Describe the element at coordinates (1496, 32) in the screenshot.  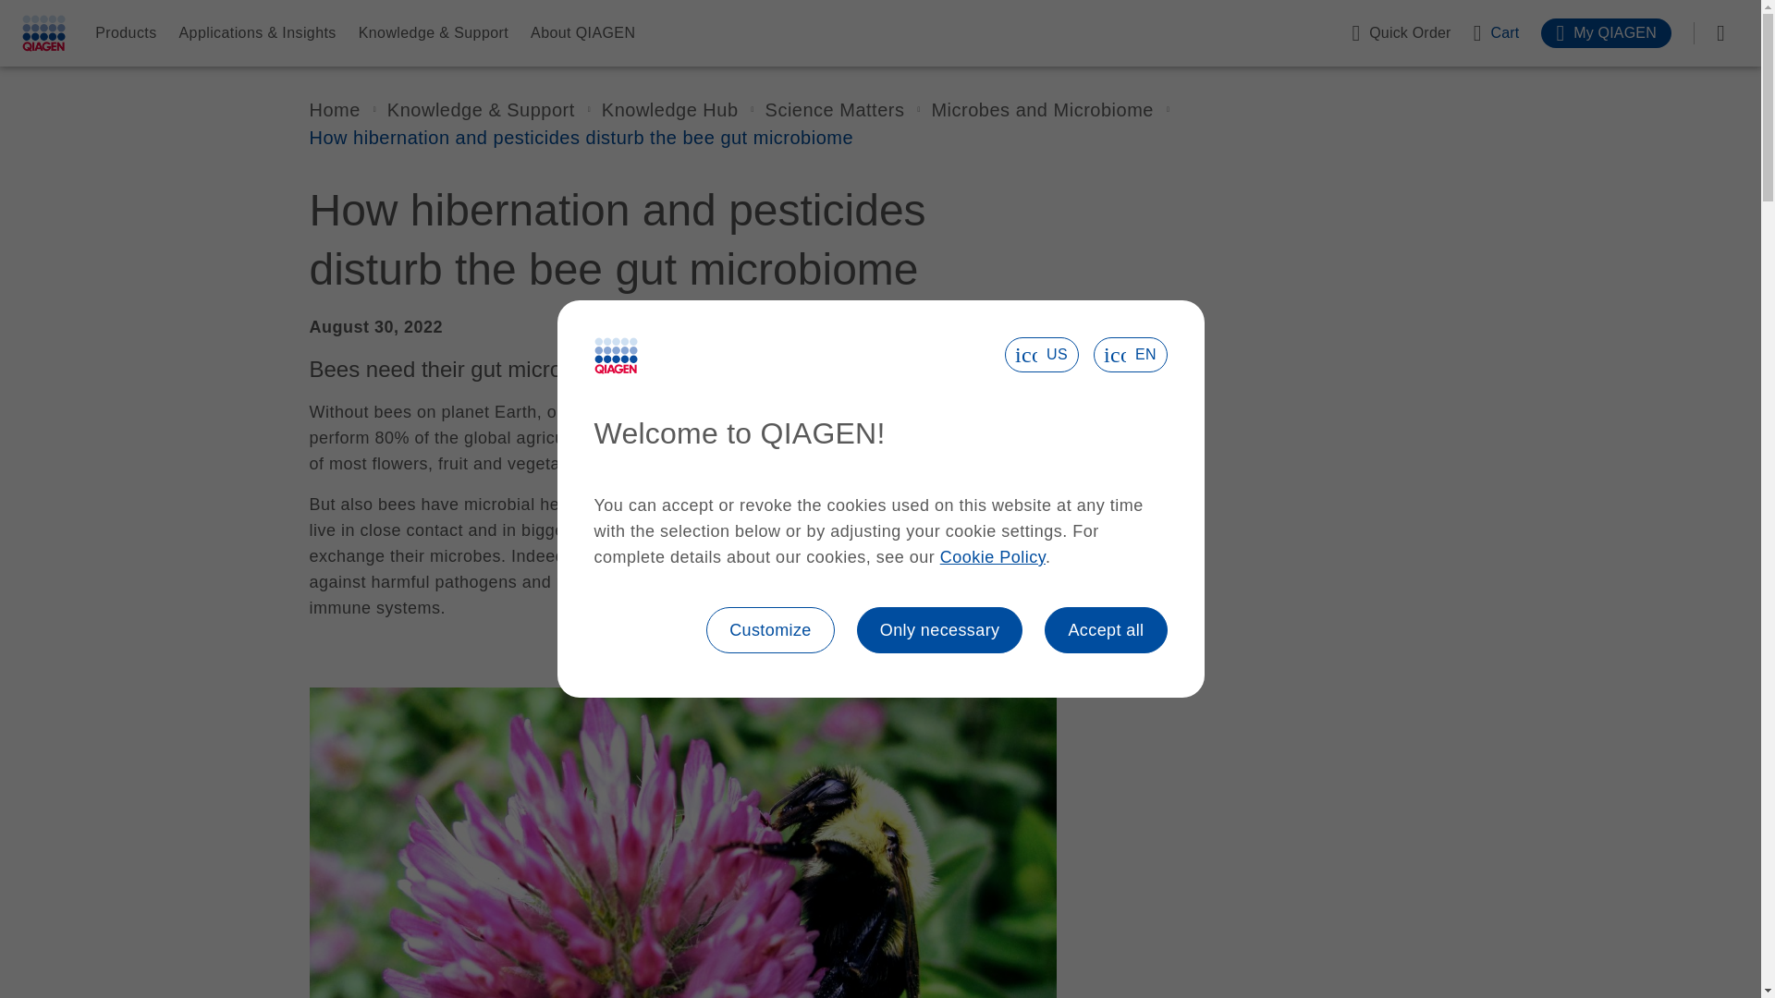
I see `Cart` at that location.